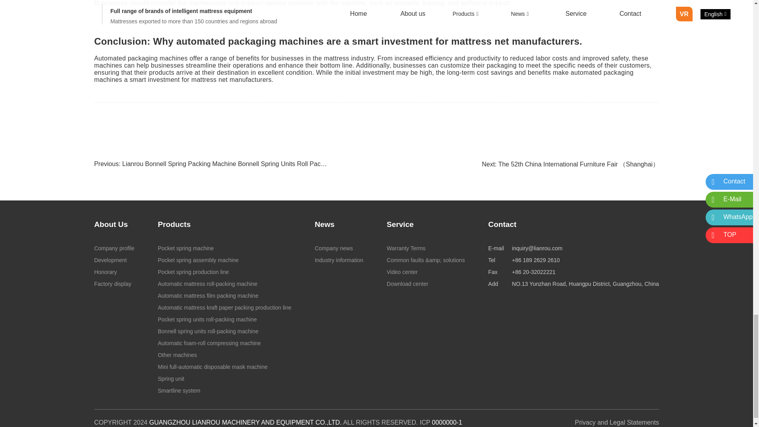 This screenshot has height=427, width=759. Describe the element at coordinates (339, 248) in the screenshot. I see `Company news` at that location.